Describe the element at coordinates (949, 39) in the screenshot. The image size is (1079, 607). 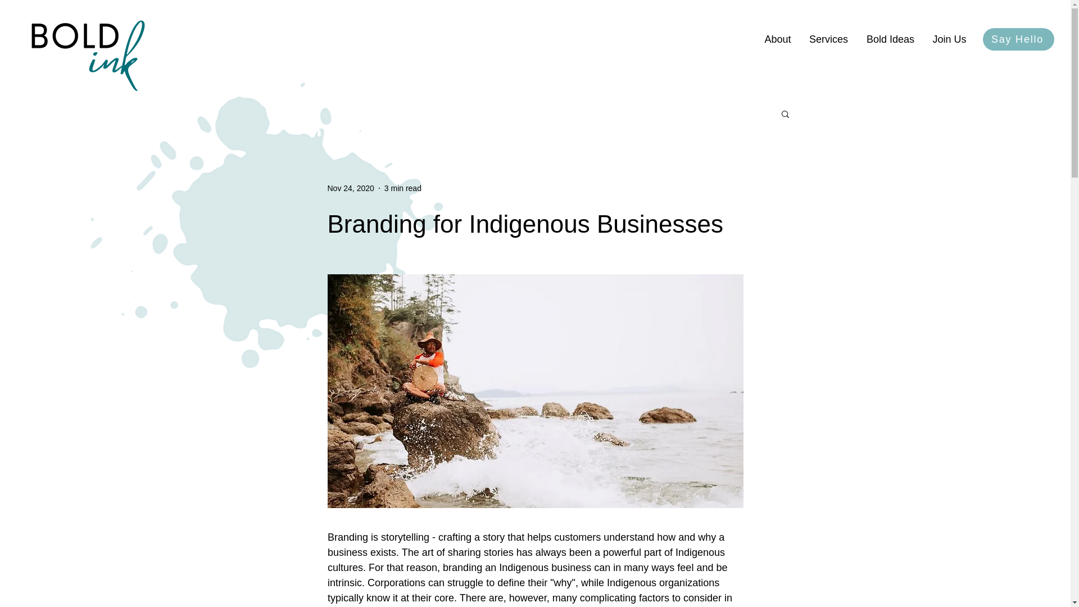
I see `Join Us` at that location.